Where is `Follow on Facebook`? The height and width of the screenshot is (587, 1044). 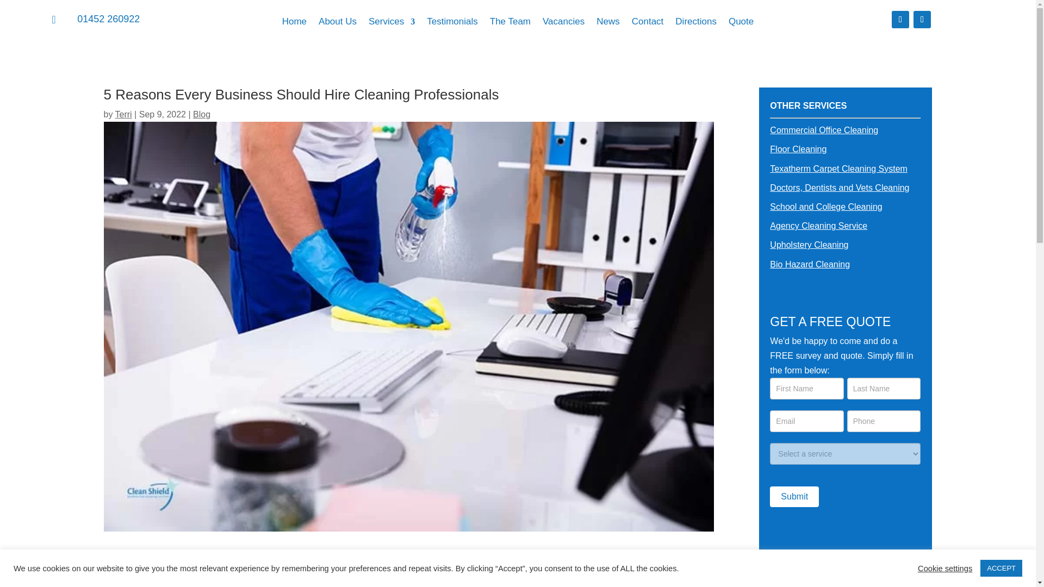 Follow on Facebook is located at coordinates (900, 20).